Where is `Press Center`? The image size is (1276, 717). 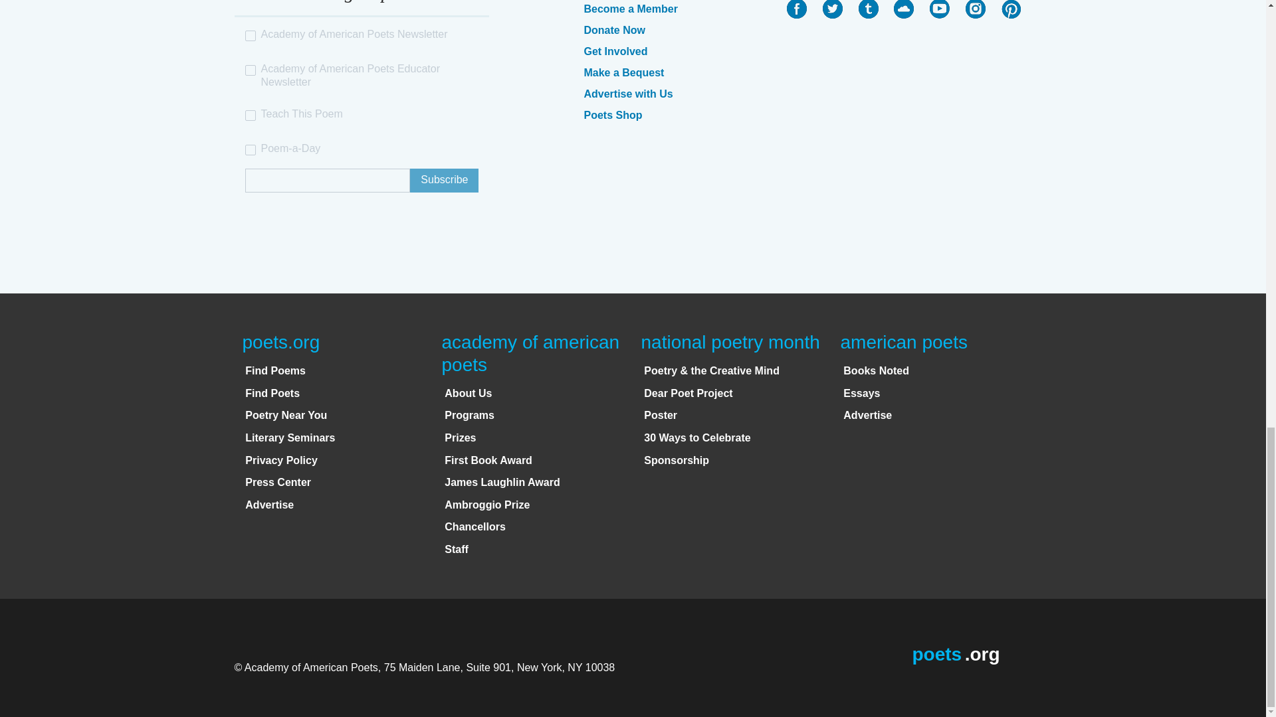
Press Center is located at coordinates (278, 482).